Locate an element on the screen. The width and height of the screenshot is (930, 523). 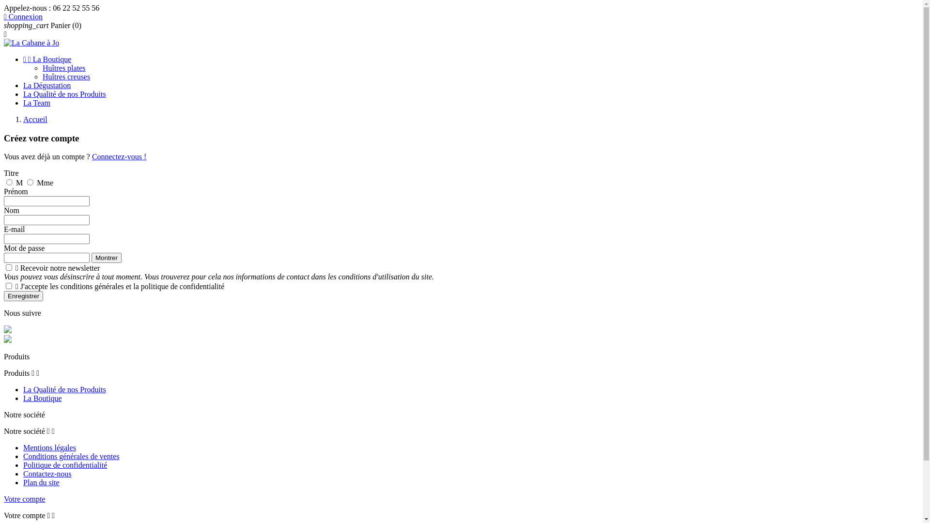
Connectez-vous ! is located at coordinates (119, 157).